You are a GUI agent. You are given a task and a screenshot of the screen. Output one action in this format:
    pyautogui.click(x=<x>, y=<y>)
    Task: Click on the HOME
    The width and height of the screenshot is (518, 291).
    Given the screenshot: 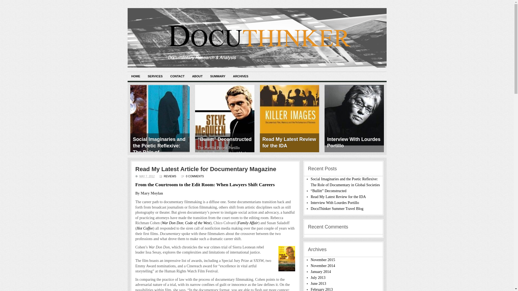 What is the action you would take?
    pyautogui.click(x=135, y=77)
    